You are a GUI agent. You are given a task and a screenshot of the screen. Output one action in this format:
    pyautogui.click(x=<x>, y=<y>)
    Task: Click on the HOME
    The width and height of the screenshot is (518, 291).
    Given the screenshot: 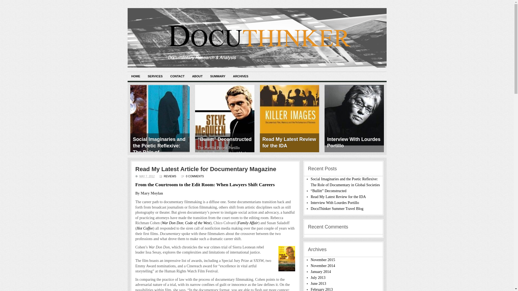 What is the action you would take?
    pyautogui.click(x=135, y=77)
    